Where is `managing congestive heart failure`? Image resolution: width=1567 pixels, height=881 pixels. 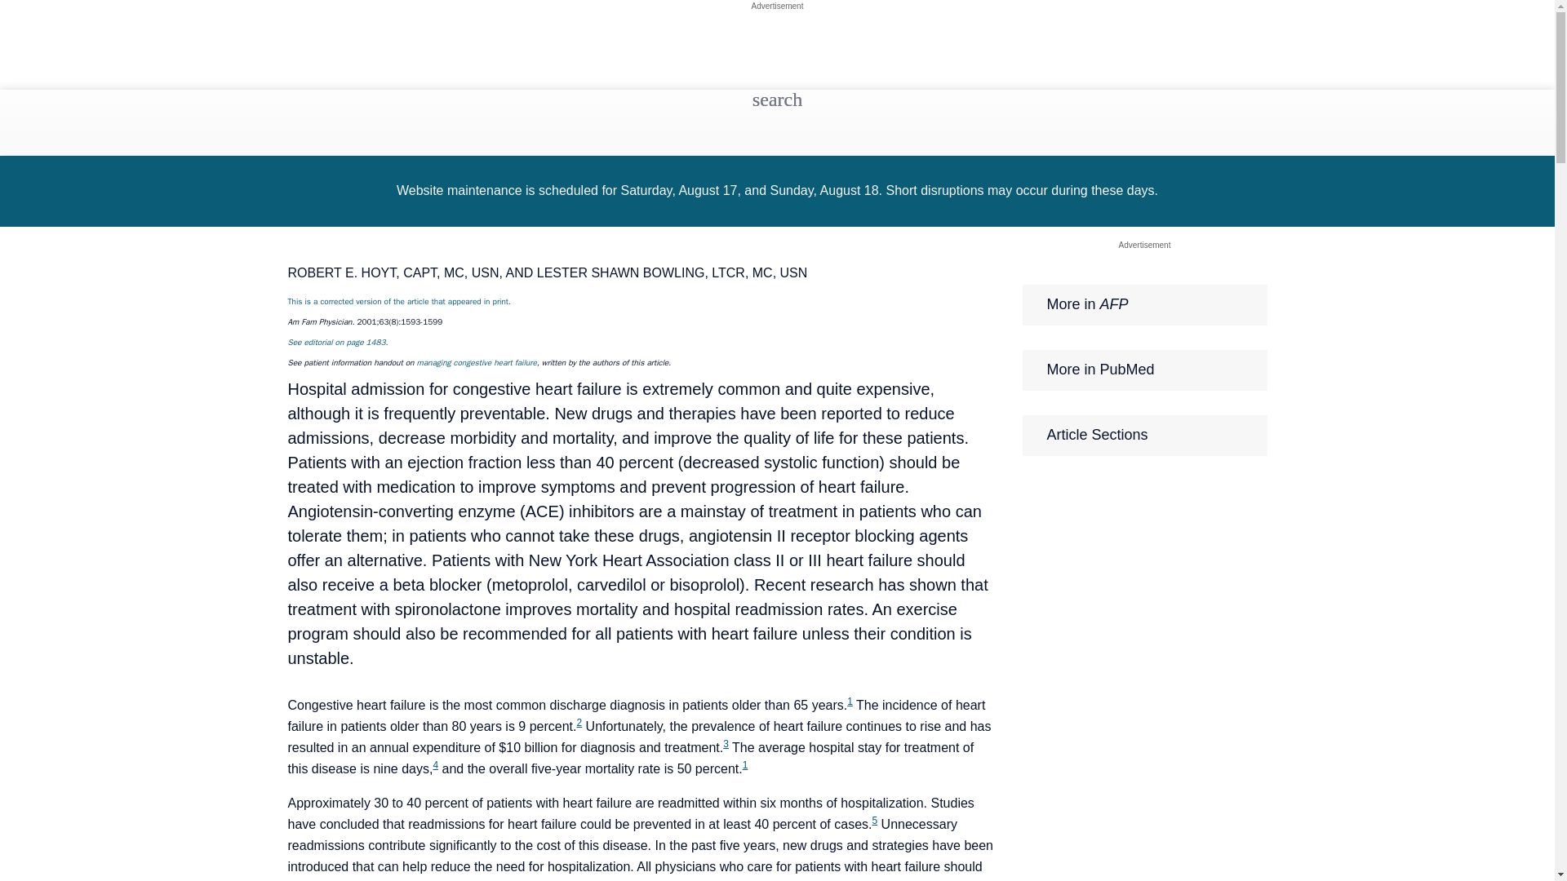
managing congestive heart failure is located at coordinates (476, 362).